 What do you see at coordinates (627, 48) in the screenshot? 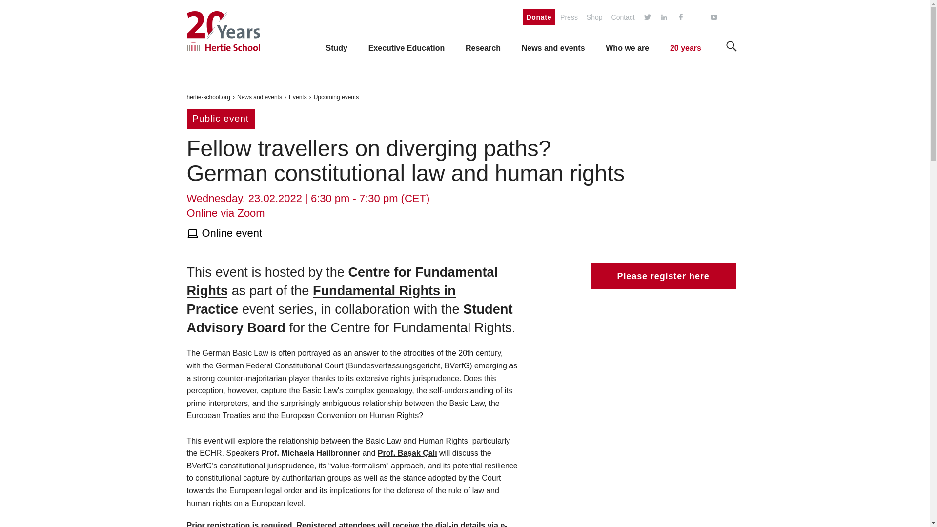
I see `Who we are` at bounding box center [627, 48].